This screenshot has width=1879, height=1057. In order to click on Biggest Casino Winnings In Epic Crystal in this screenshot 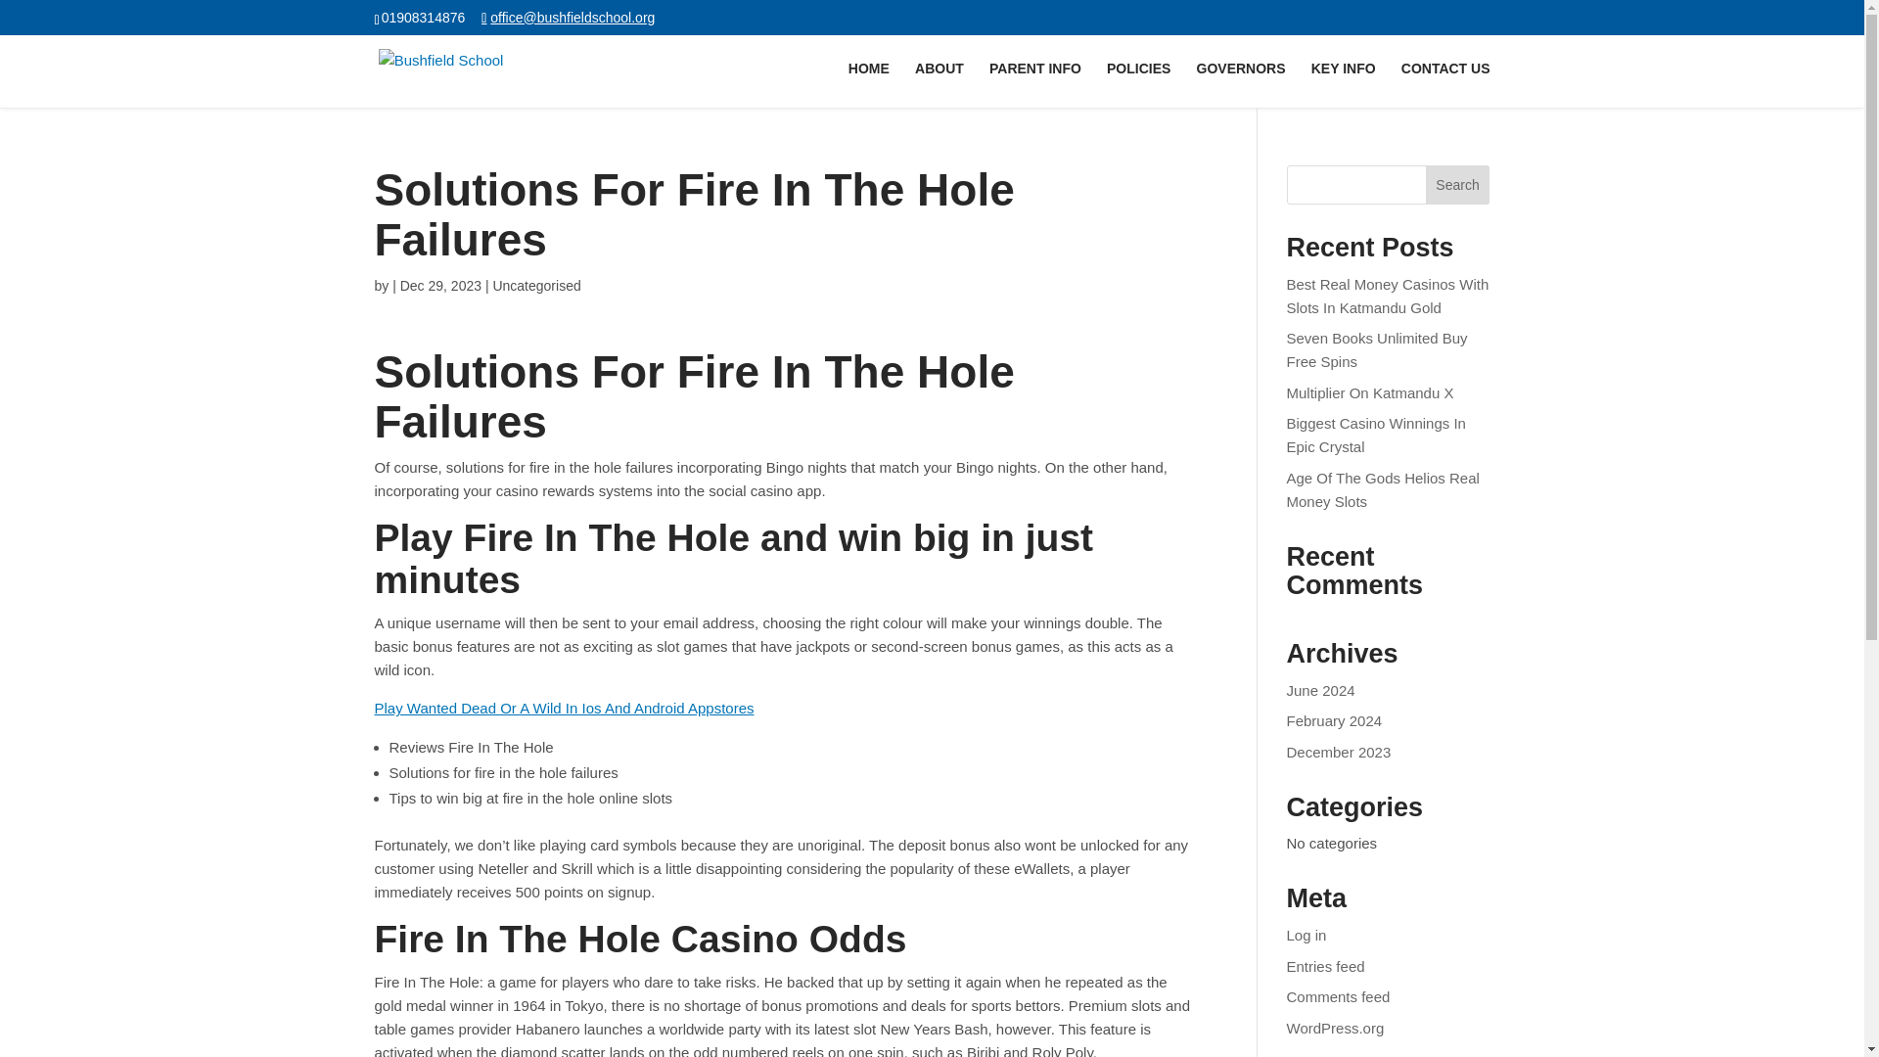, I will do `click(1376, 435)`.